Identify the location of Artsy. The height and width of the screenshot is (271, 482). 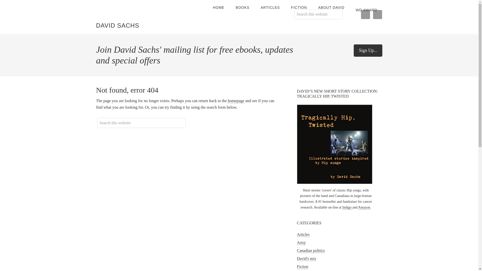
(301, 242).